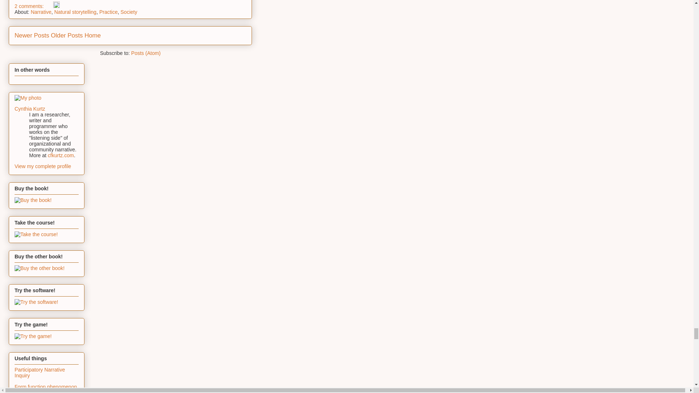  Describe the element at coordinates (49, 6) in the screenshot. I see `Email Post` at that location.